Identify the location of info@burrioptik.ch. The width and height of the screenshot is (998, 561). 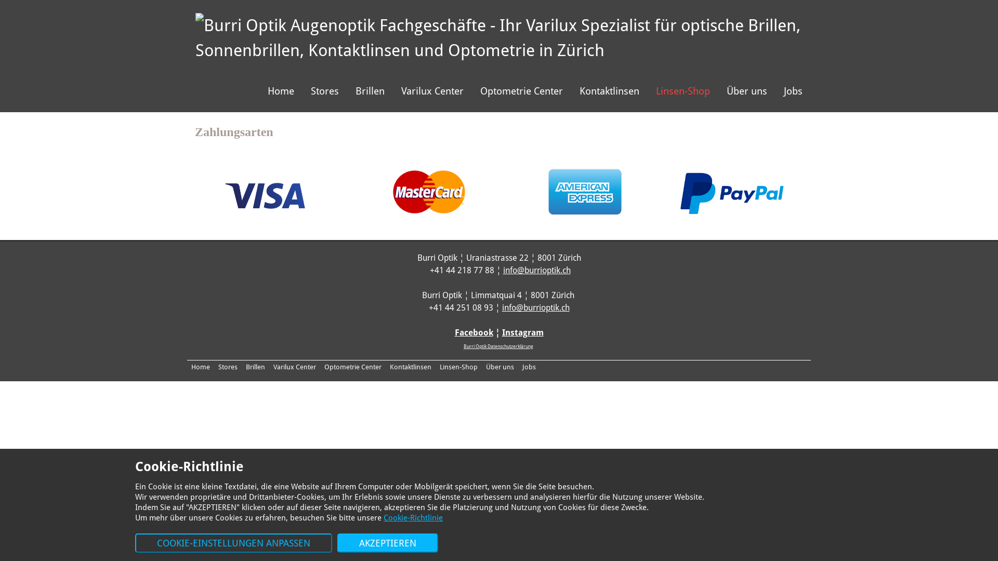
(536, 308).